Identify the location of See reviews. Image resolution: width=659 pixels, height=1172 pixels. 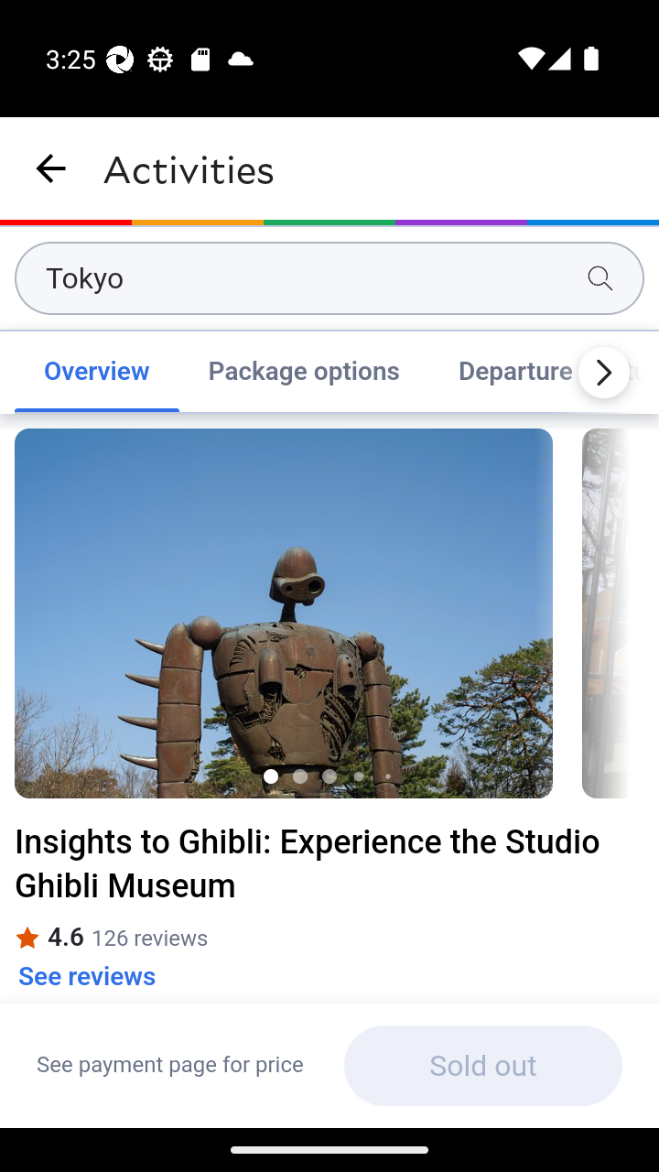
(87, 976).